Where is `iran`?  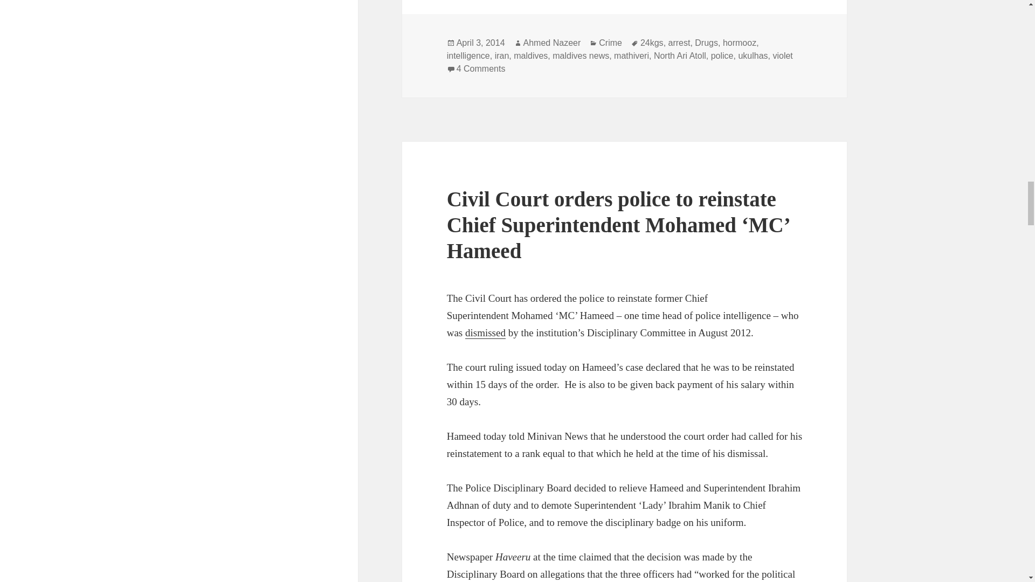
iran is located at coordinates (501, 56).